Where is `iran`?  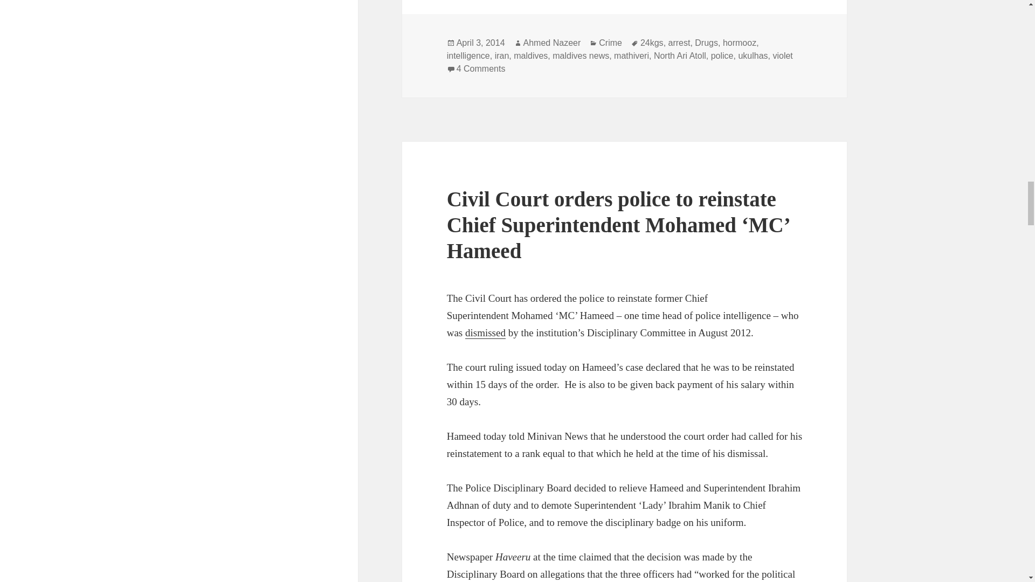
iran is located at coordinates (501, 56).